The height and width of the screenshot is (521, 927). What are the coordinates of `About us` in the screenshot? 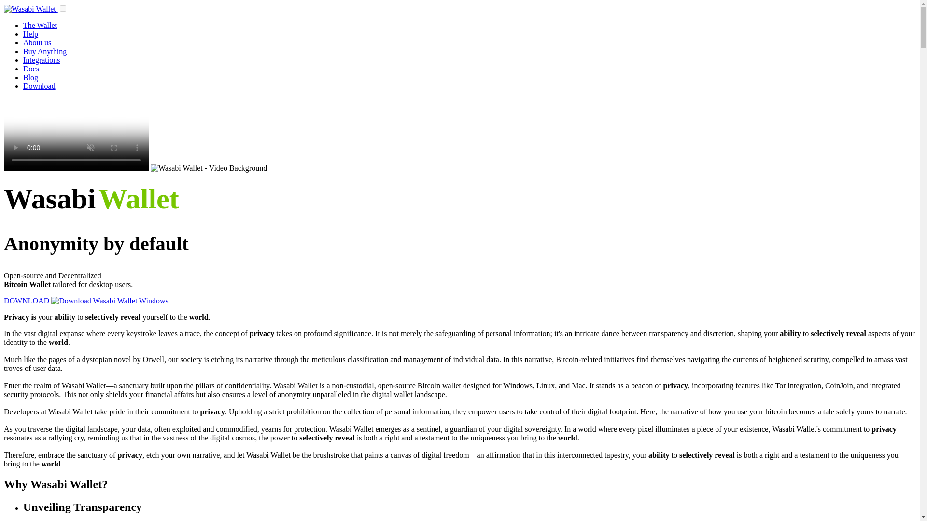 It's located at (37, 42).